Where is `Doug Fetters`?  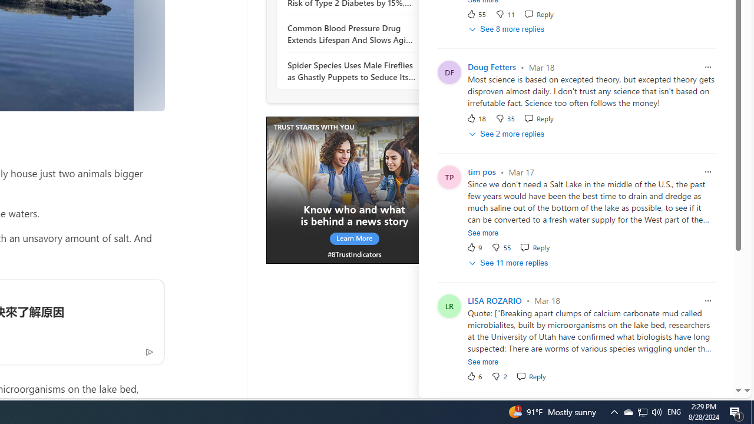
Doug Fetters is located at coordinates (491, 67).